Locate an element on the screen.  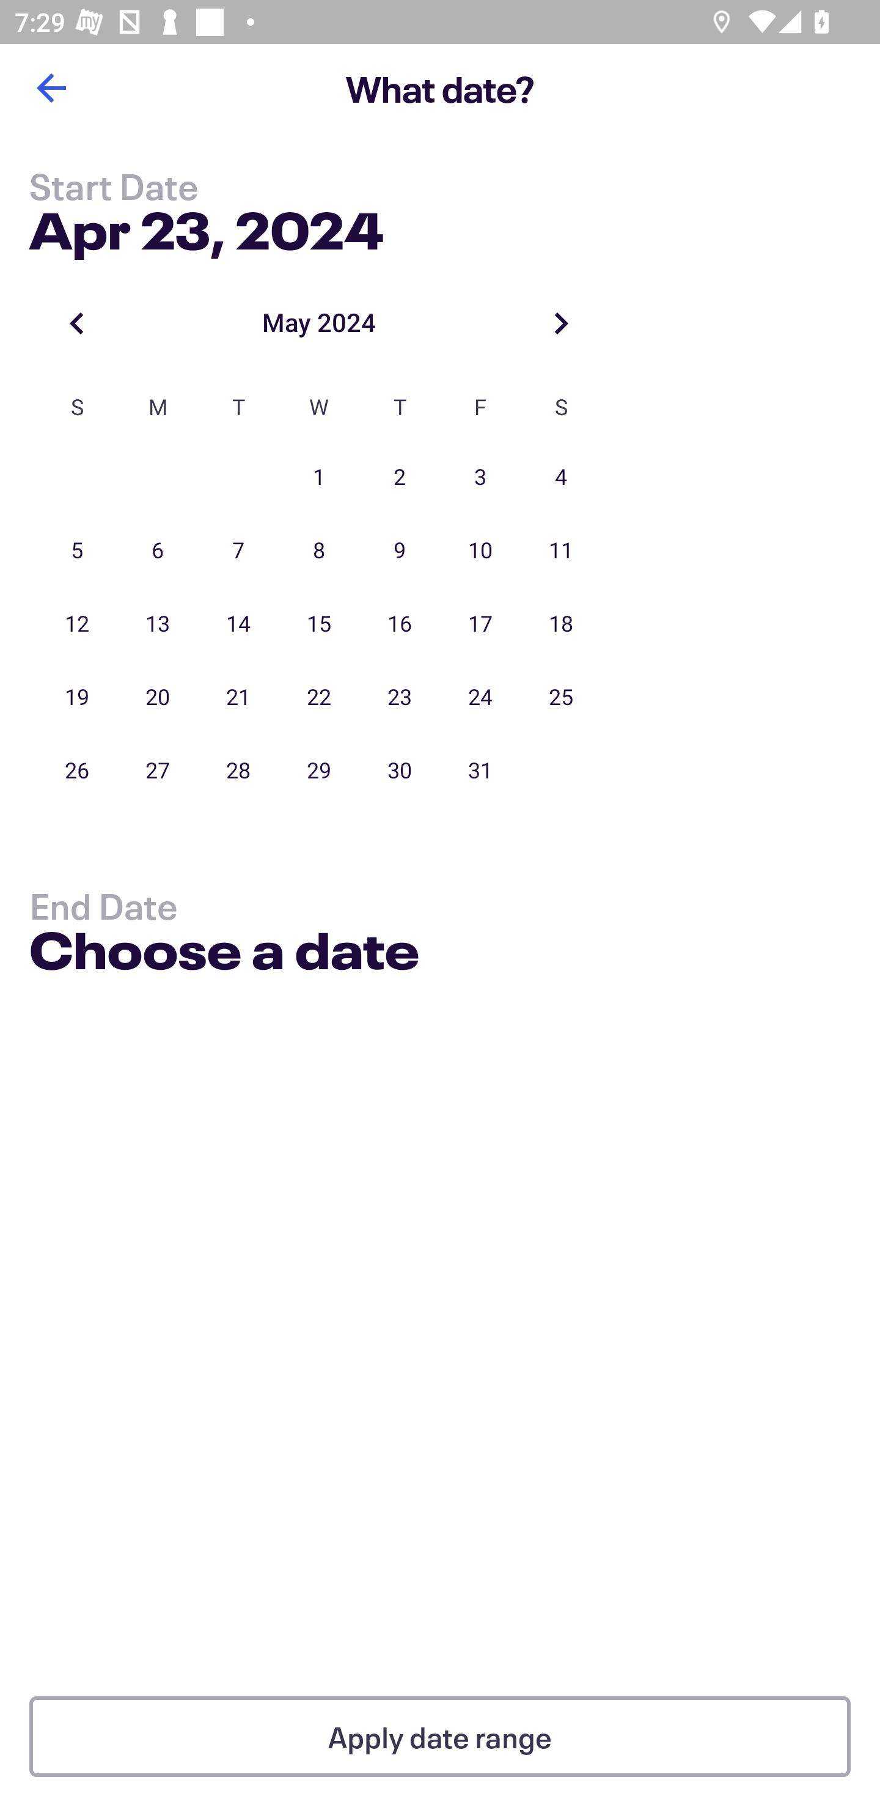
15 15 May 2024 is located at coordinates (319, 624).